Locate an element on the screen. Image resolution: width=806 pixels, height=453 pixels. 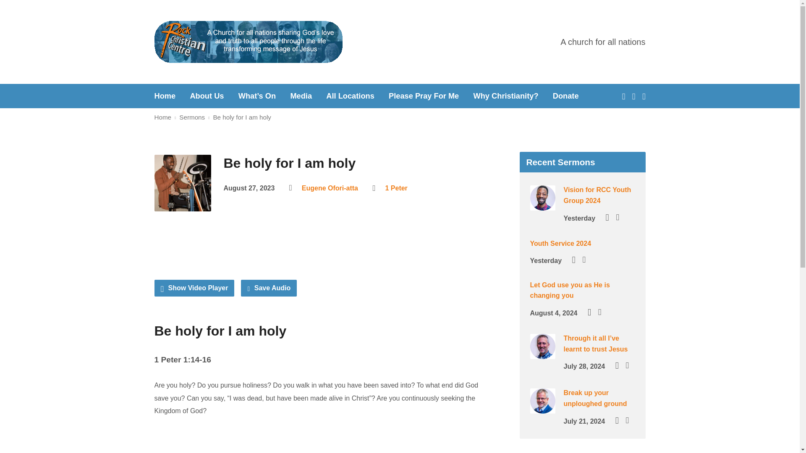
1 Peter is located at coordinates (396, 188).